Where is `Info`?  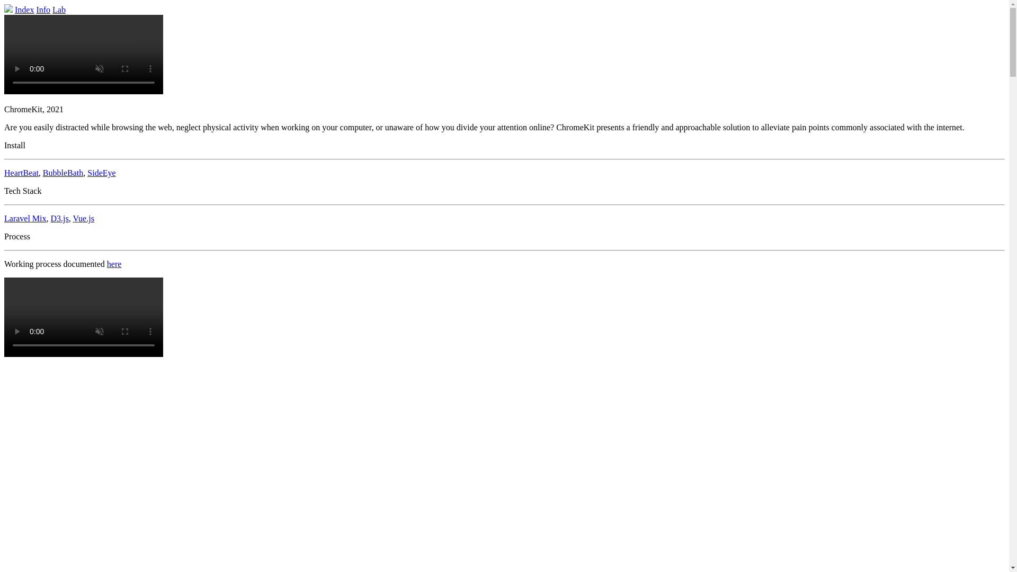
Info is located at coordinates (42, 10).